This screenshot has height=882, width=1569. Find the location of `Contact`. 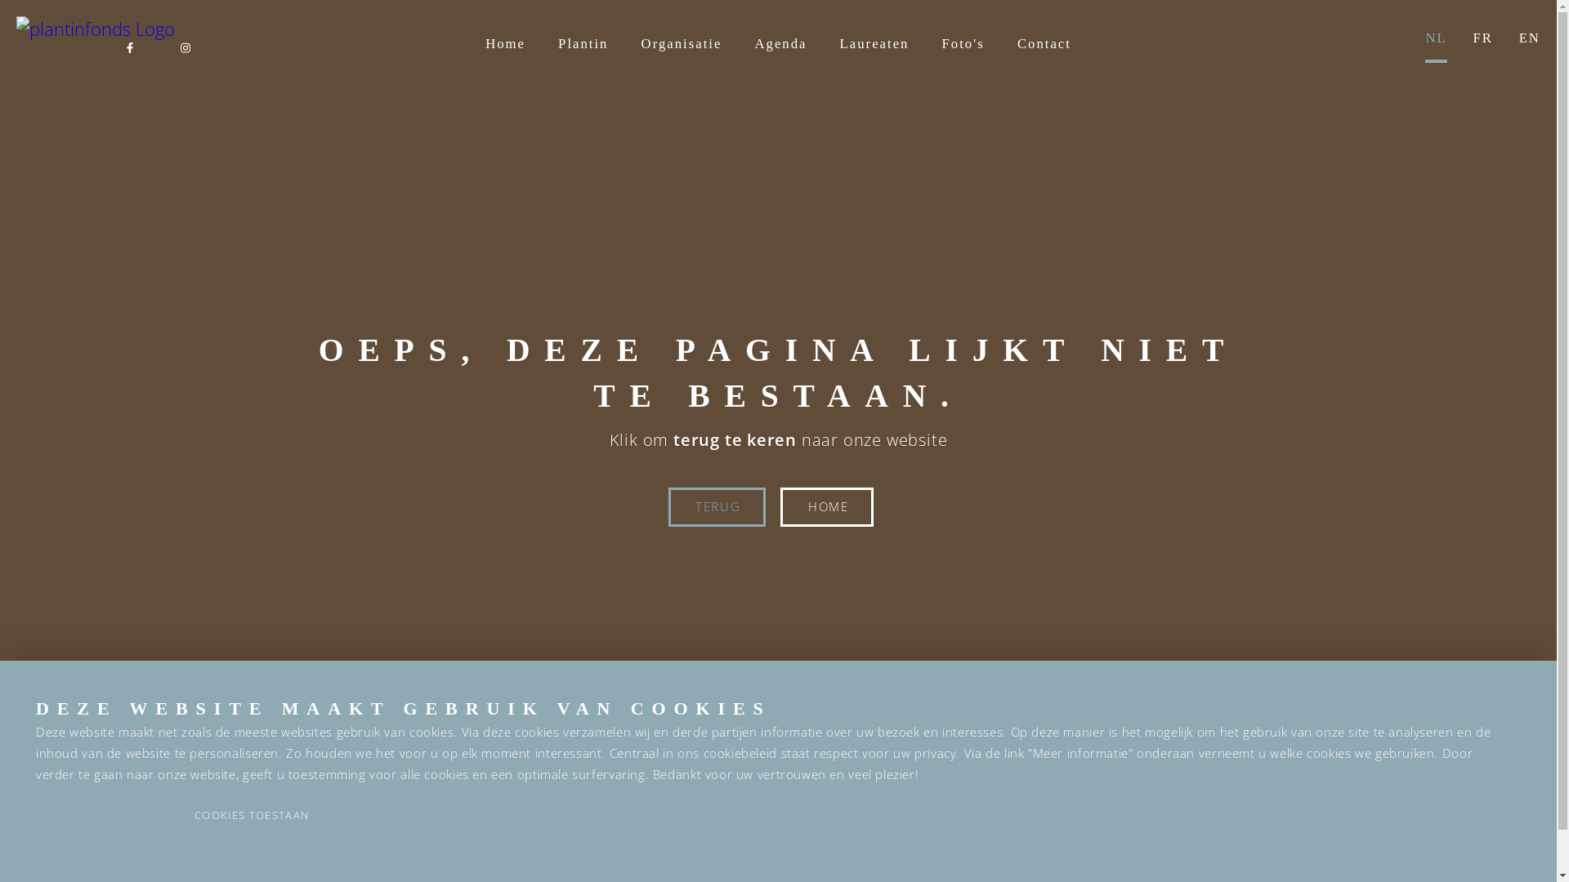

Contact is located at coordinates (1044, 56).